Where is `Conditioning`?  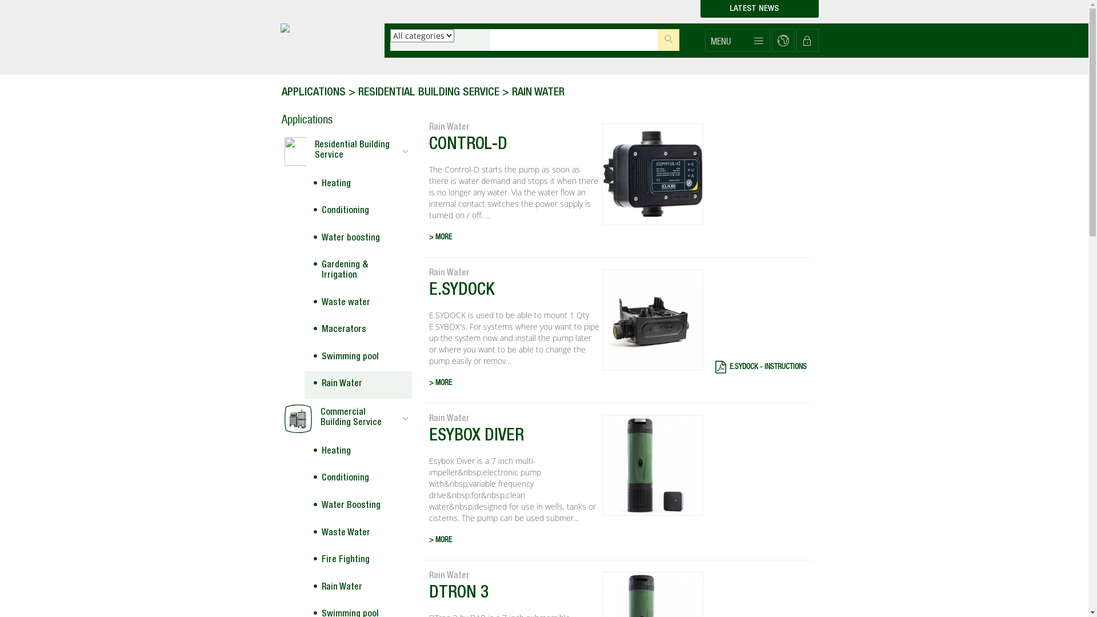
Conditioning is located at coordinates (358, 212).